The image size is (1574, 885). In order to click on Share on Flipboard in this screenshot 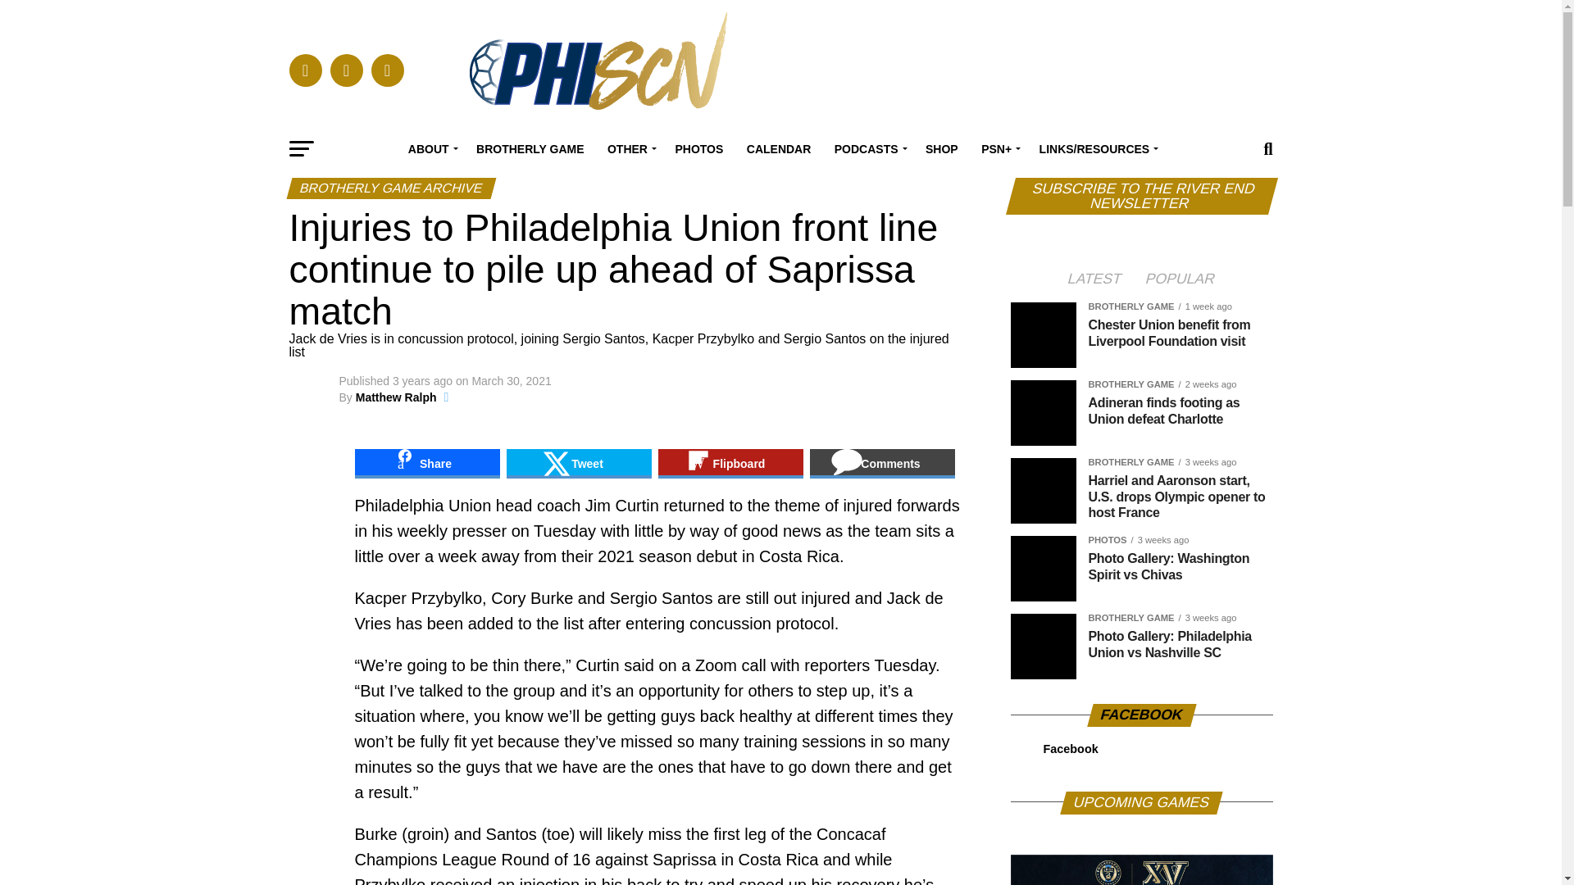, I will do `click(730, 464)`.